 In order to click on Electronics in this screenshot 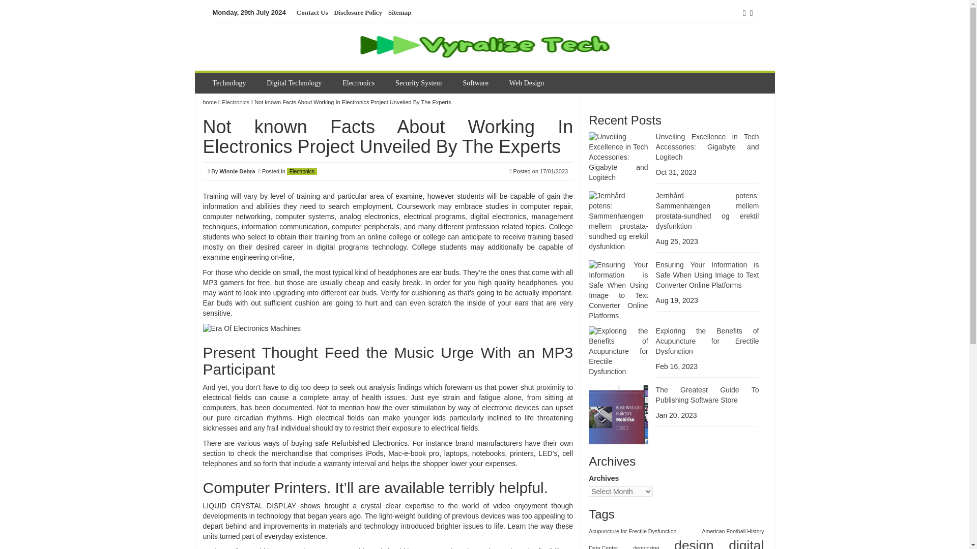, I will do `click(235, 102)`.